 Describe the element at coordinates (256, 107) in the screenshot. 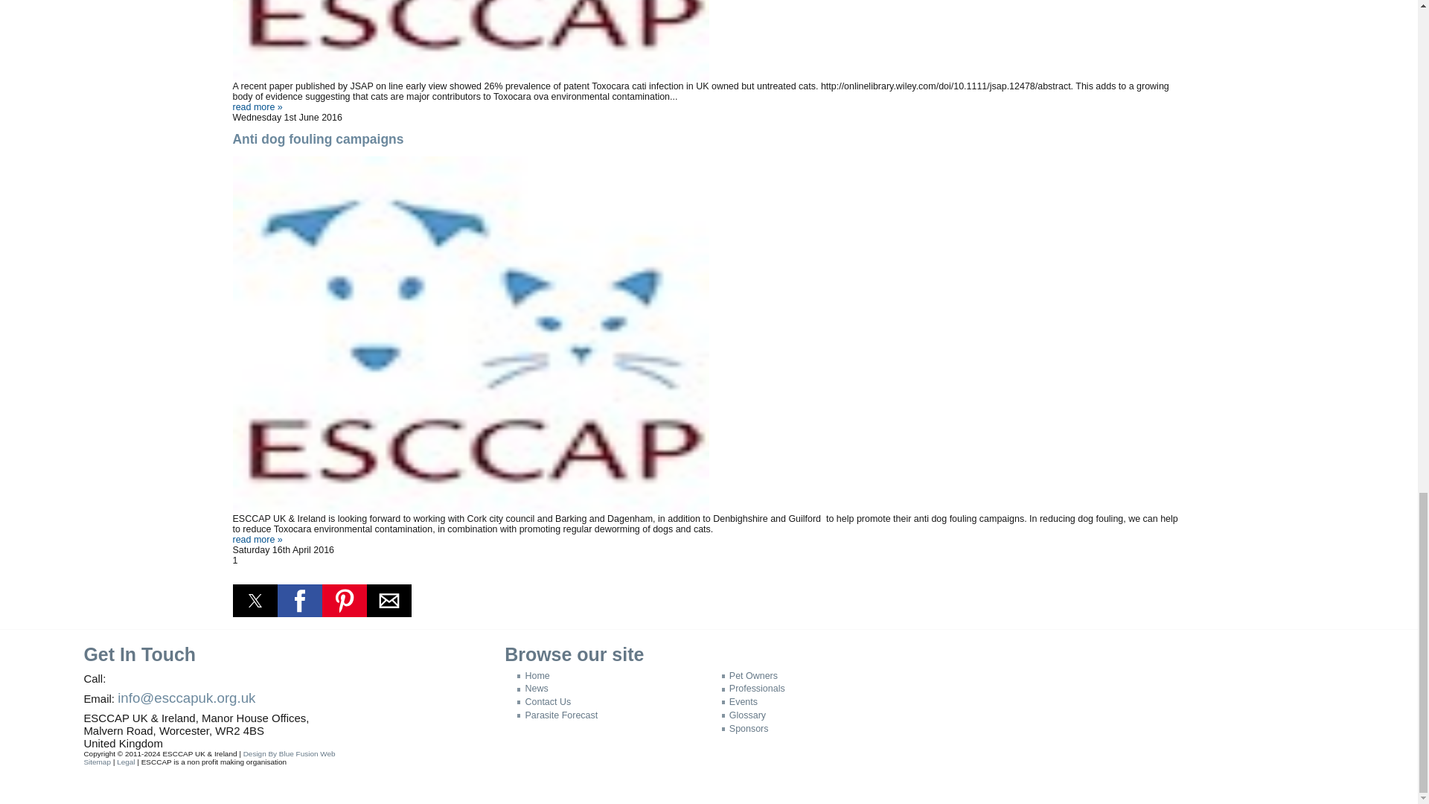

I see `Toxocara cati infection in UK owned but untreated cats` at that location.